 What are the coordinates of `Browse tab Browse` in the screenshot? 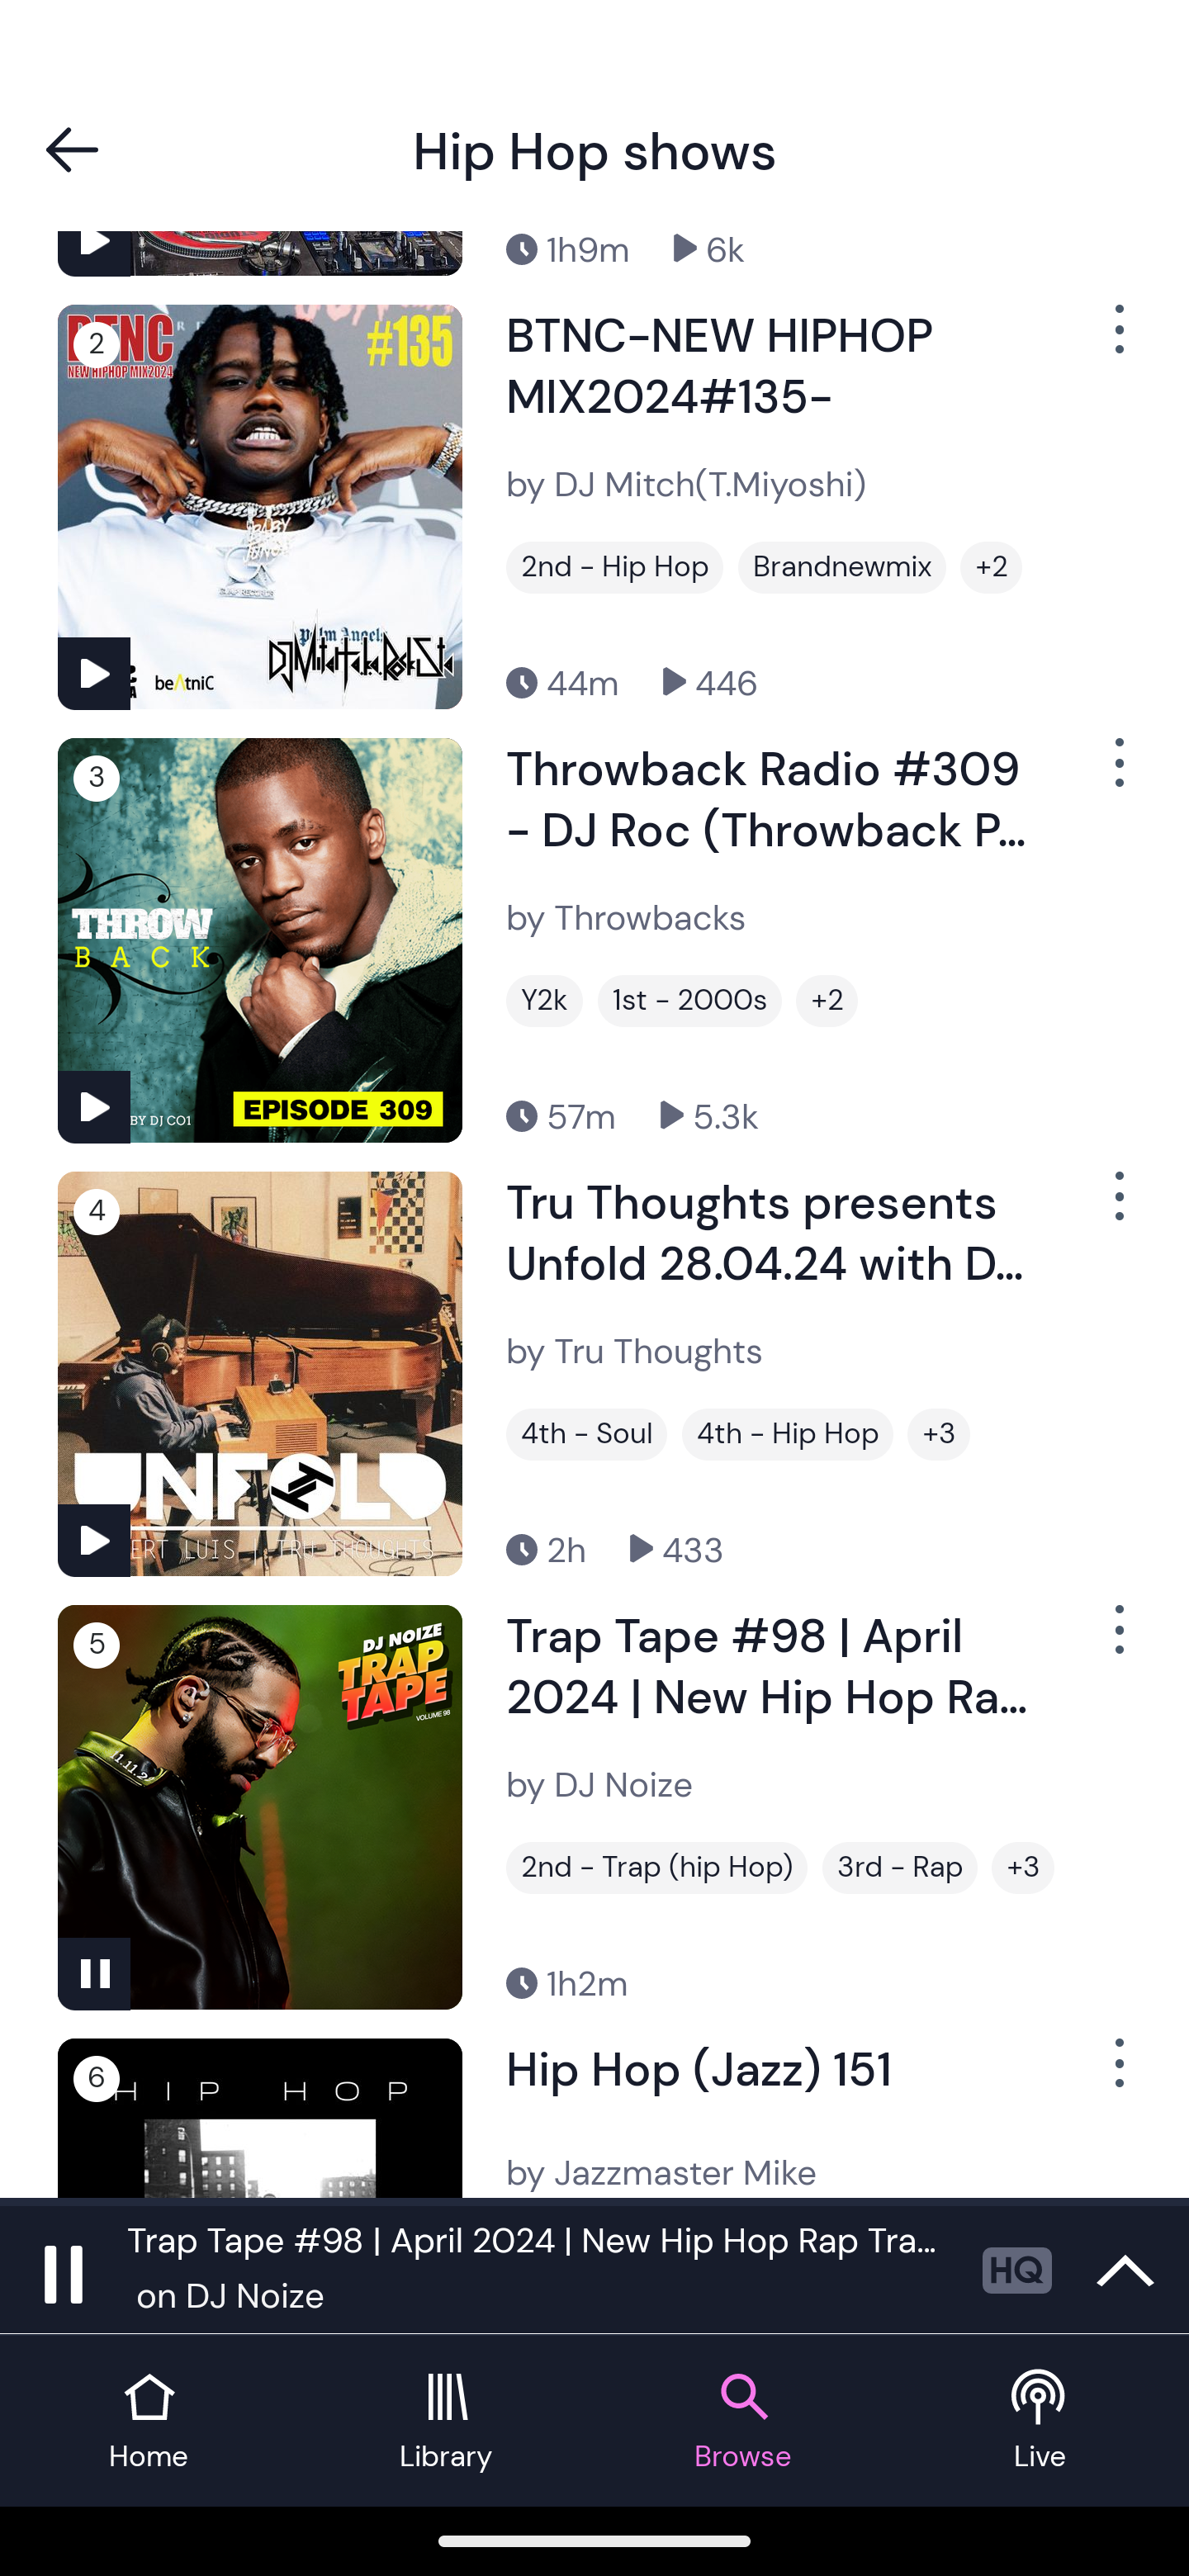 It's located at (743, 2421).